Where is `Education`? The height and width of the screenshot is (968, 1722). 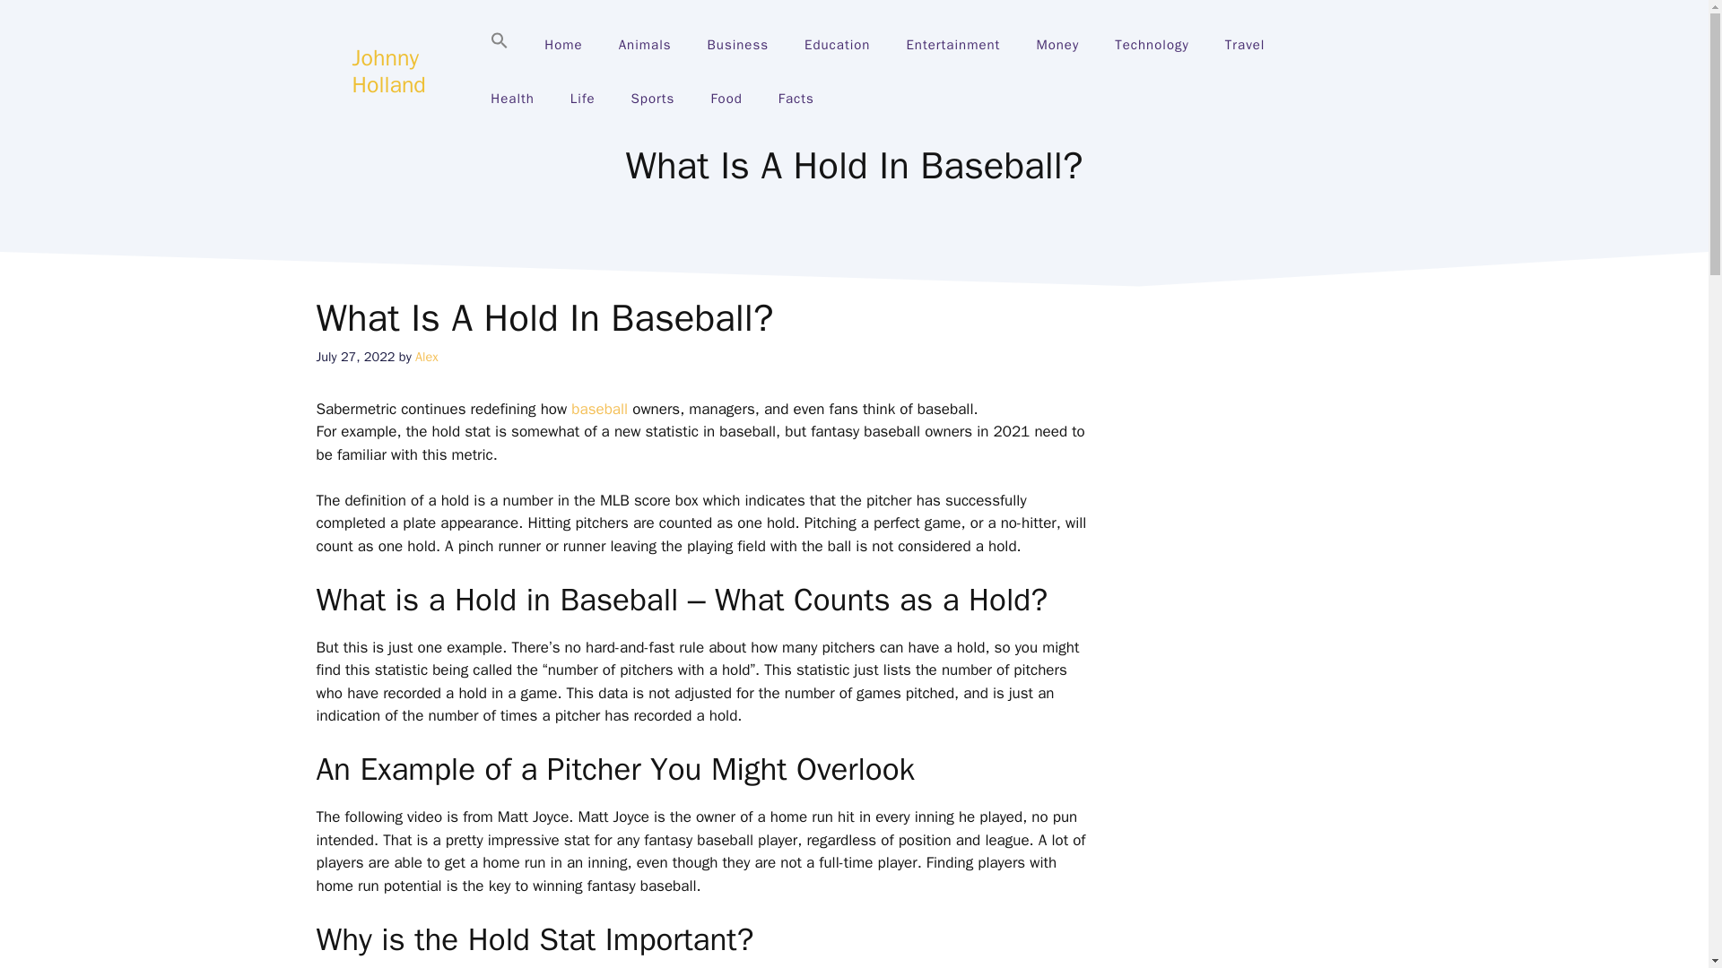 Education is located at coordinates (838, 45).